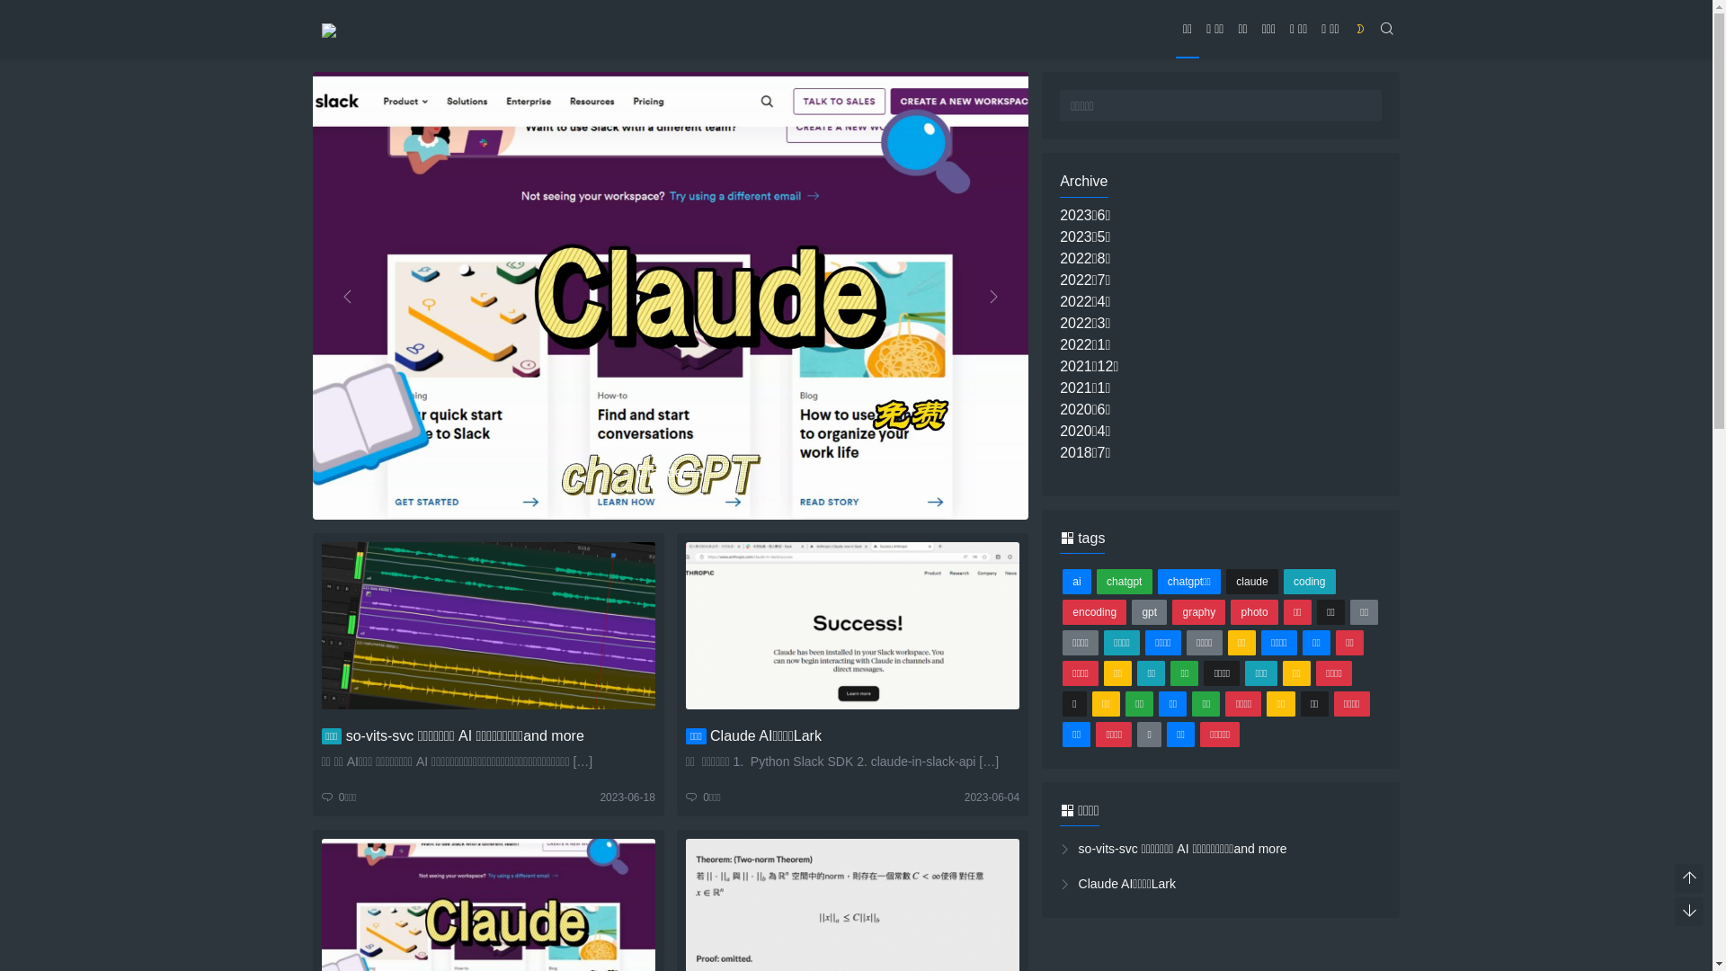 The width and height of the screenshot is (1726, 971). What do you see at coordinates (1149, 612) in the screenshot?
I see `gpt` at bounding box center [1149, 612].